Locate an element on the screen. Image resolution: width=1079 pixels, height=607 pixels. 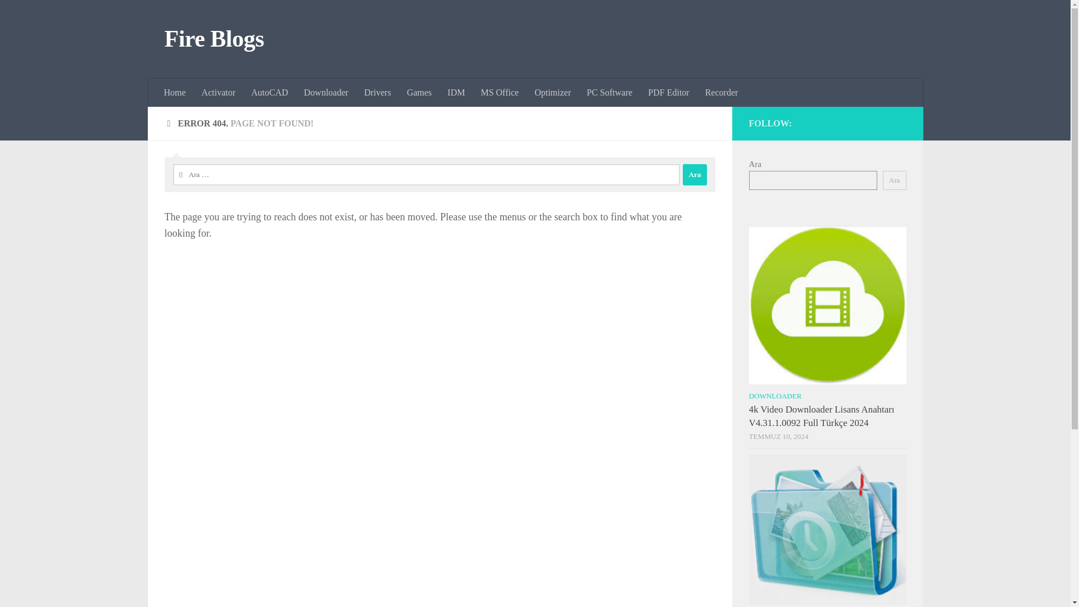
Games is located at coordinates (419, 93).